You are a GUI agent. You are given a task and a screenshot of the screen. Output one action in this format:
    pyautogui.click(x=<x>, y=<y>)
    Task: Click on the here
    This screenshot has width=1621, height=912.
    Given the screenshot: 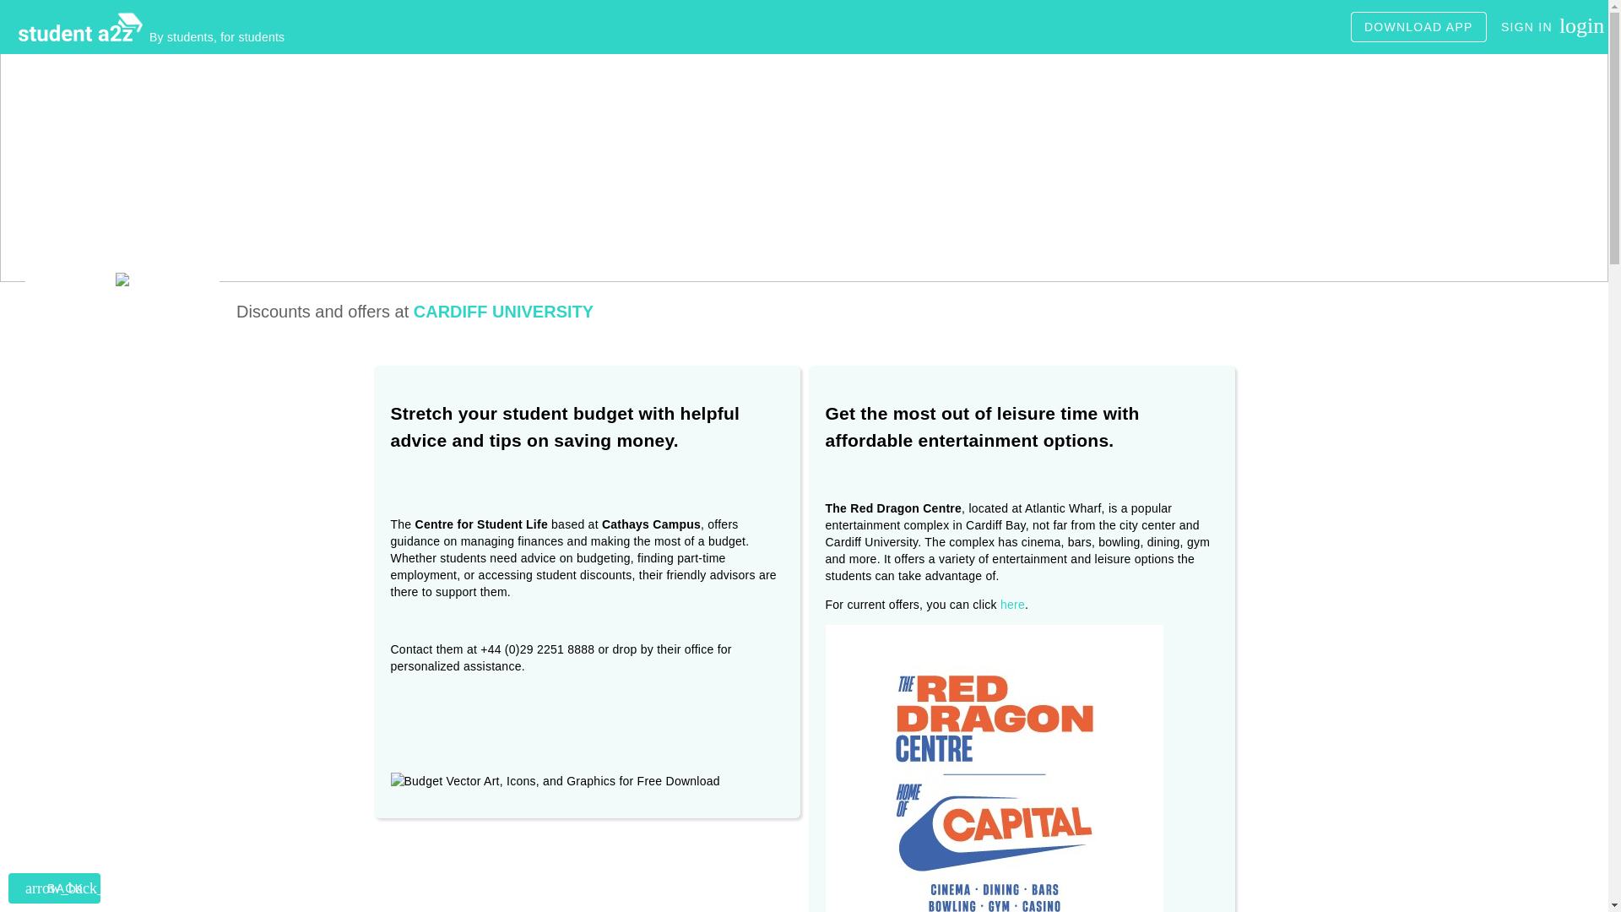 What is the action you would take?
    pyautogui.click(x=1011, y=605)
    